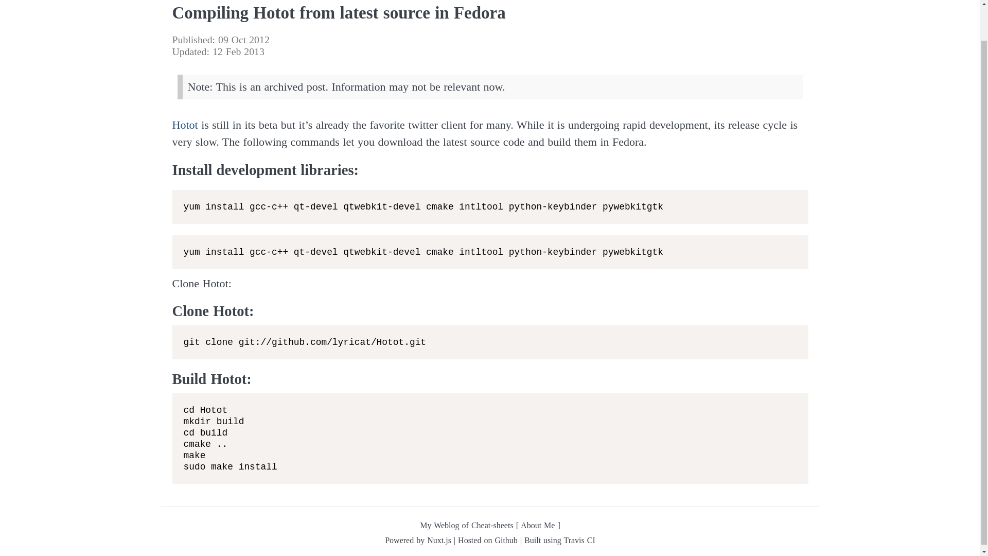 The height and width of the screenshot is (556, 988). Describe the element at coordinates (538, 525) in the screenshot. I see `About Me` at that location.